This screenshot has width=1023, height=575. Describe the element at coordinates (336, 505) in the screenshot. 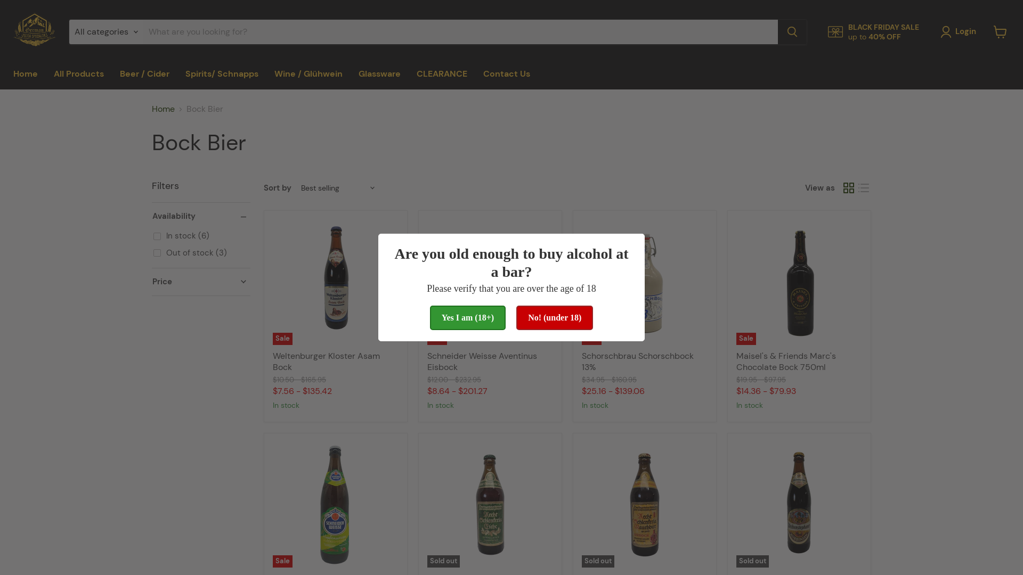

I see `Sale` at that location.